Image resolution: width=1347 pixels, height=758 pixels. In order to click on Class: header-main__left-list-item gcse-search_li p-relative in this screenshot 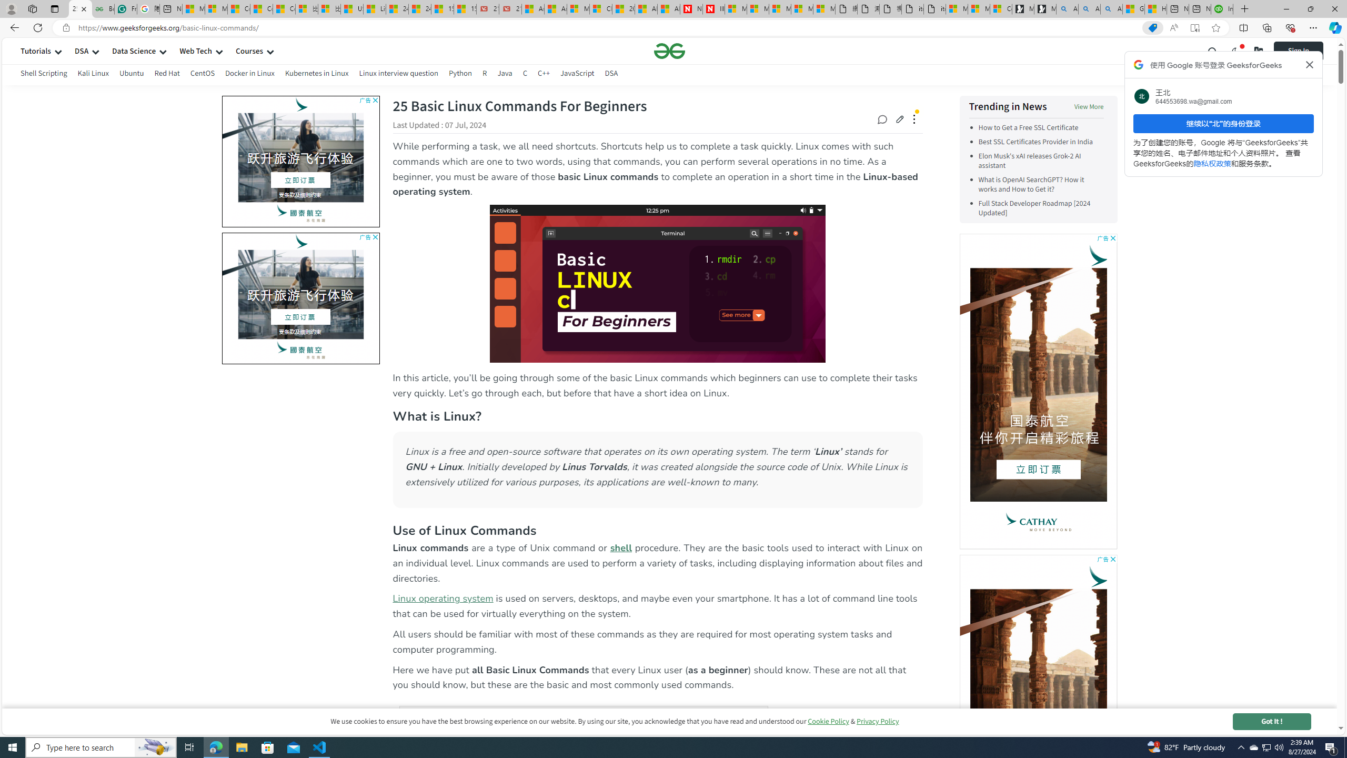, I will do `click(1213, 51)`.